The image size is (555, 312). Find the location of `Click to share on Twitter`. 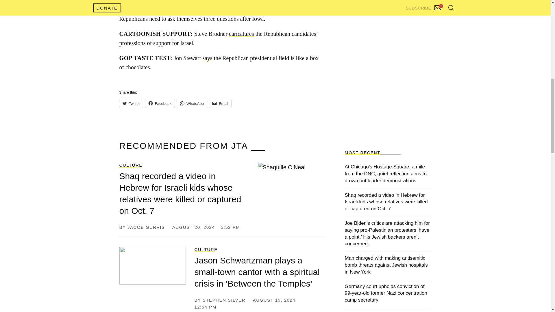

Click to share on Twitter is located at coordinates (131, 103).